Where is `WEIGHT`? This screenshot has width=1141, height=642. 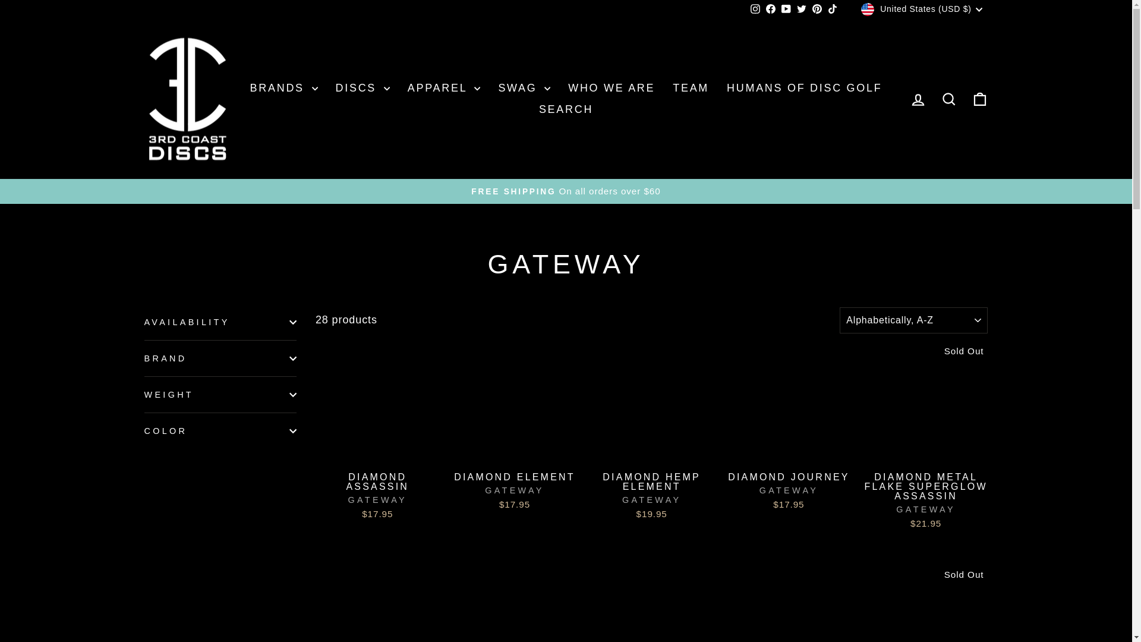 WEIGHT is located at coordinates (220, 395).